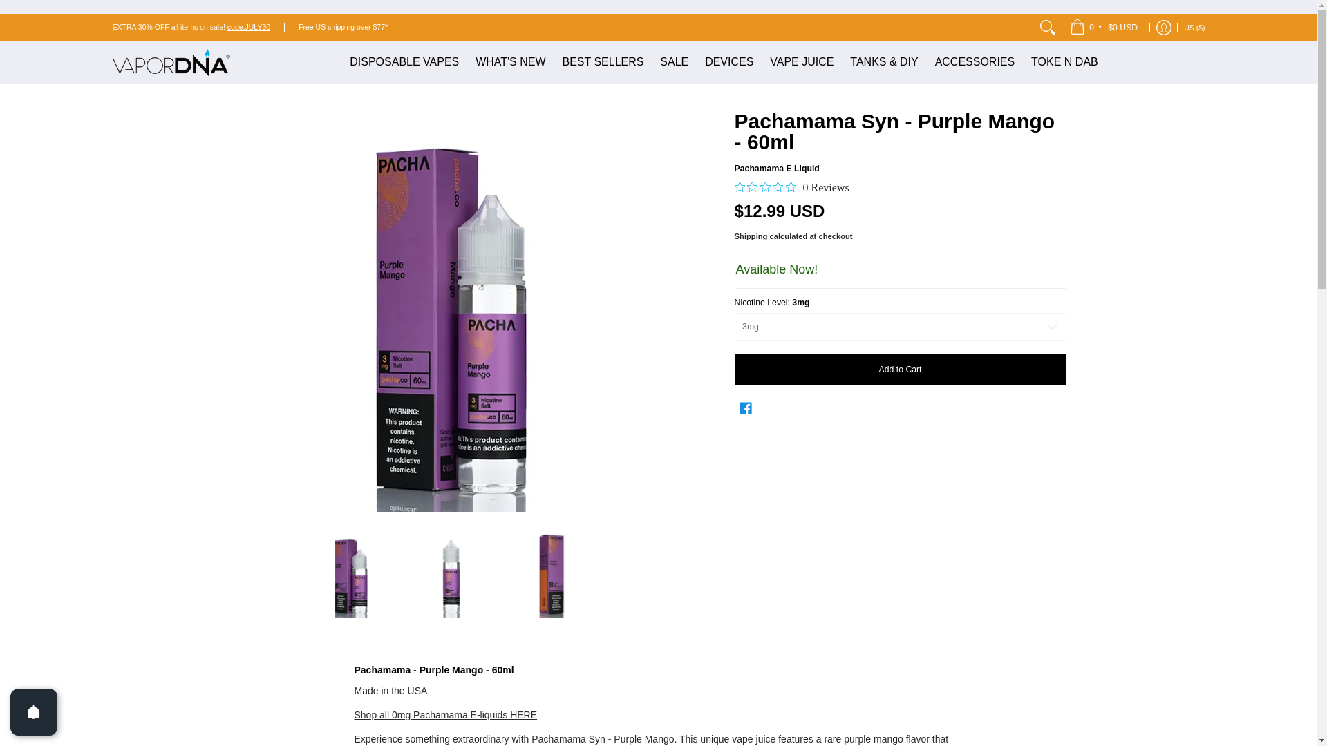 This screenshot has width=1327, height=746. I want to click on SALE, so click(674, 62).